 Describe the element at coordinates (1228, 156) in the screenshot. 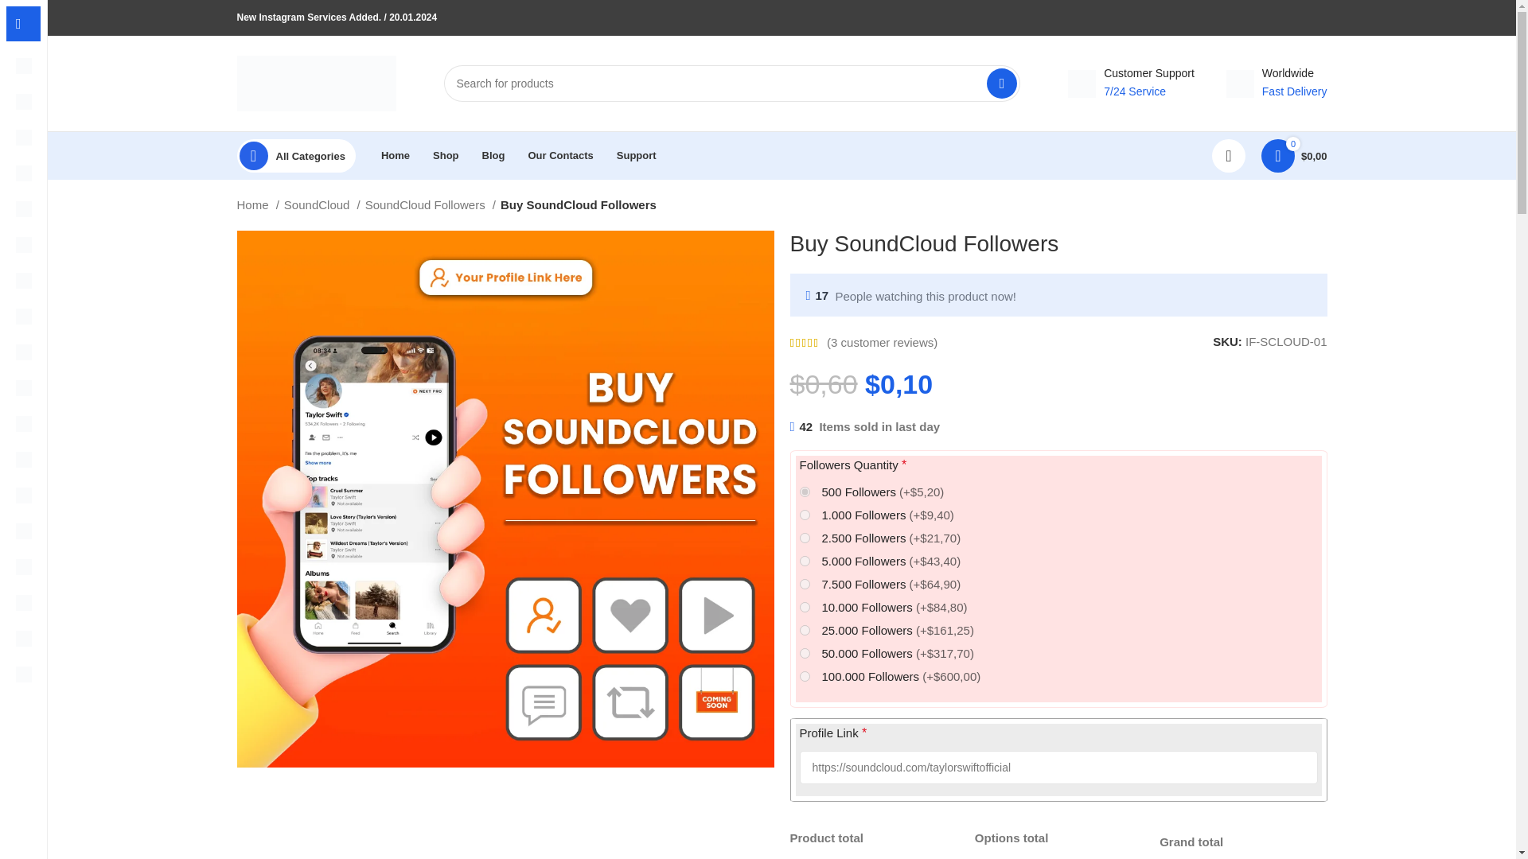

I see `My account` at that location.